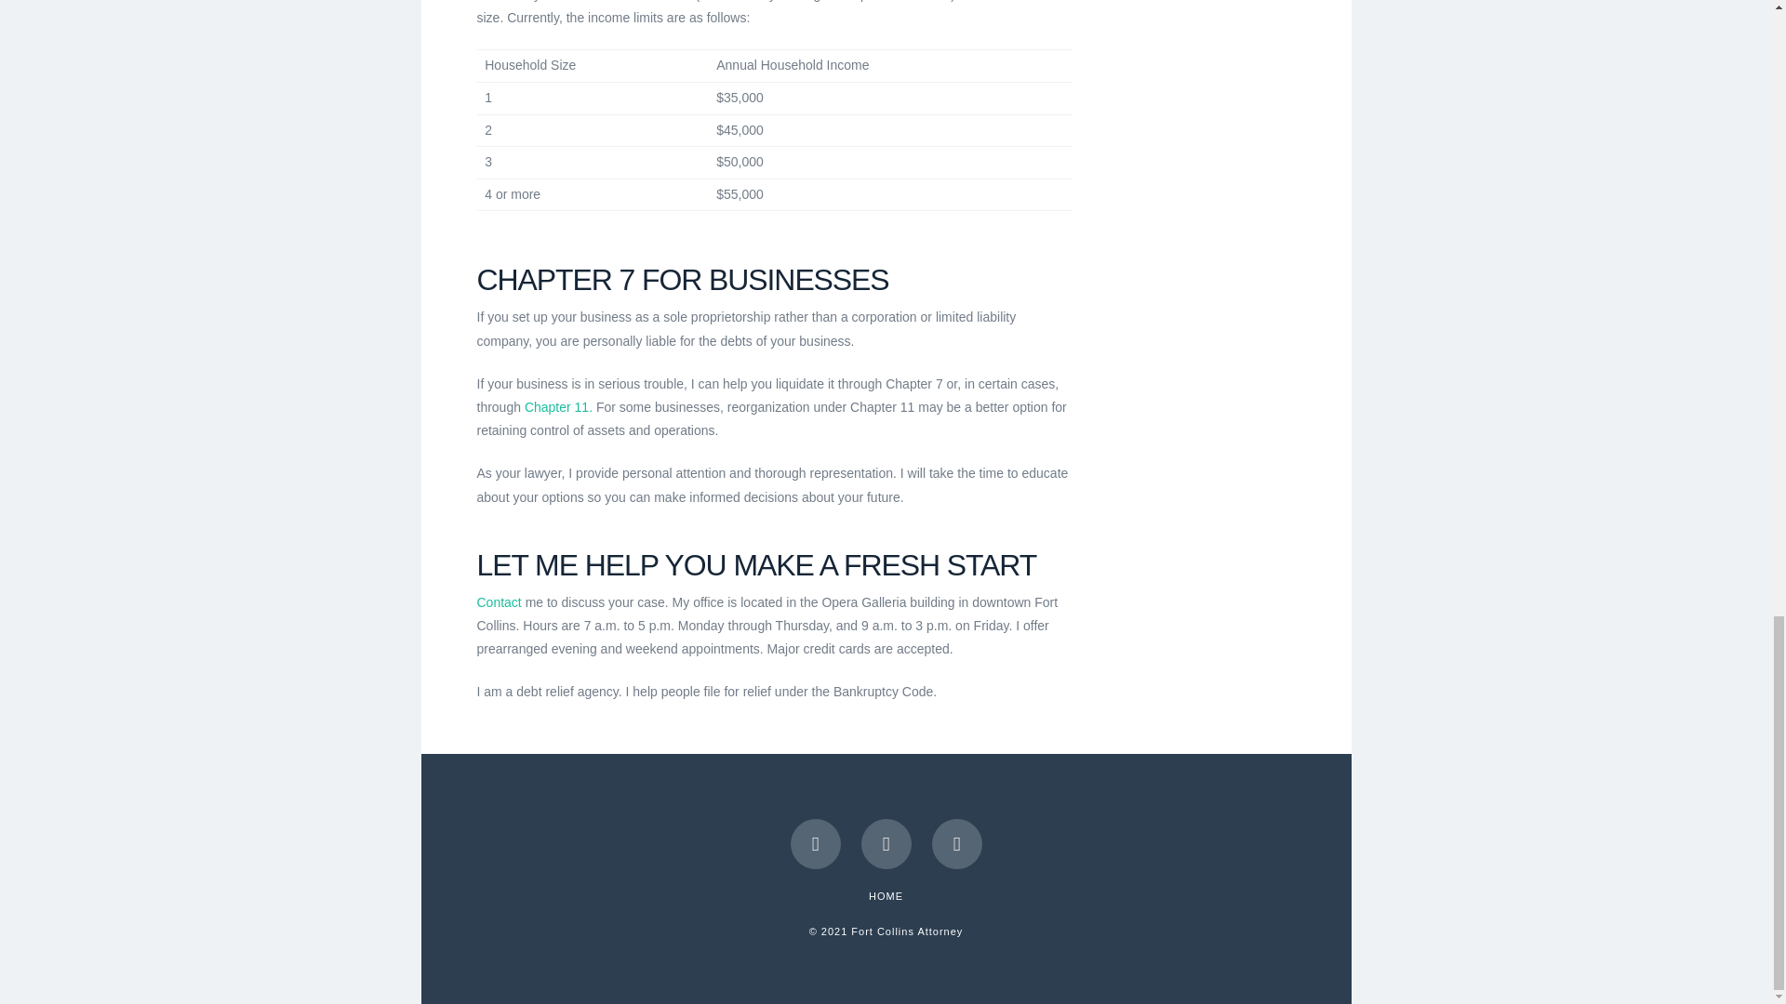 The image size is (1786, 1004). I want to click on Contact, so click(499, 602).